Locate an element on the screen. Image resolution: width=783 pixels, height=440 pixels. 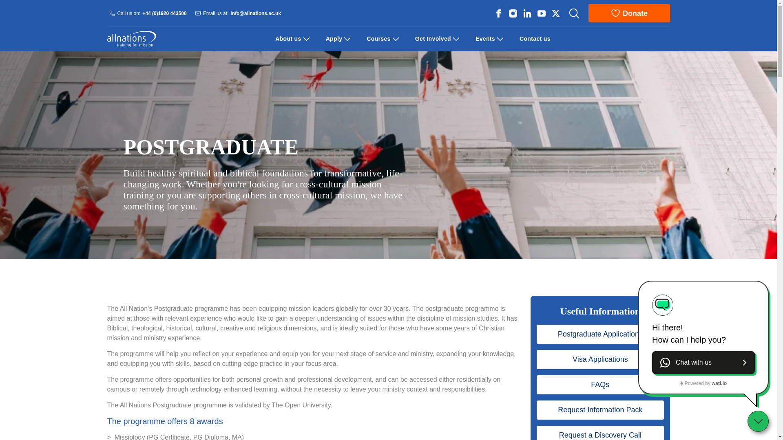
Apply is located at coordinates (334, 39).